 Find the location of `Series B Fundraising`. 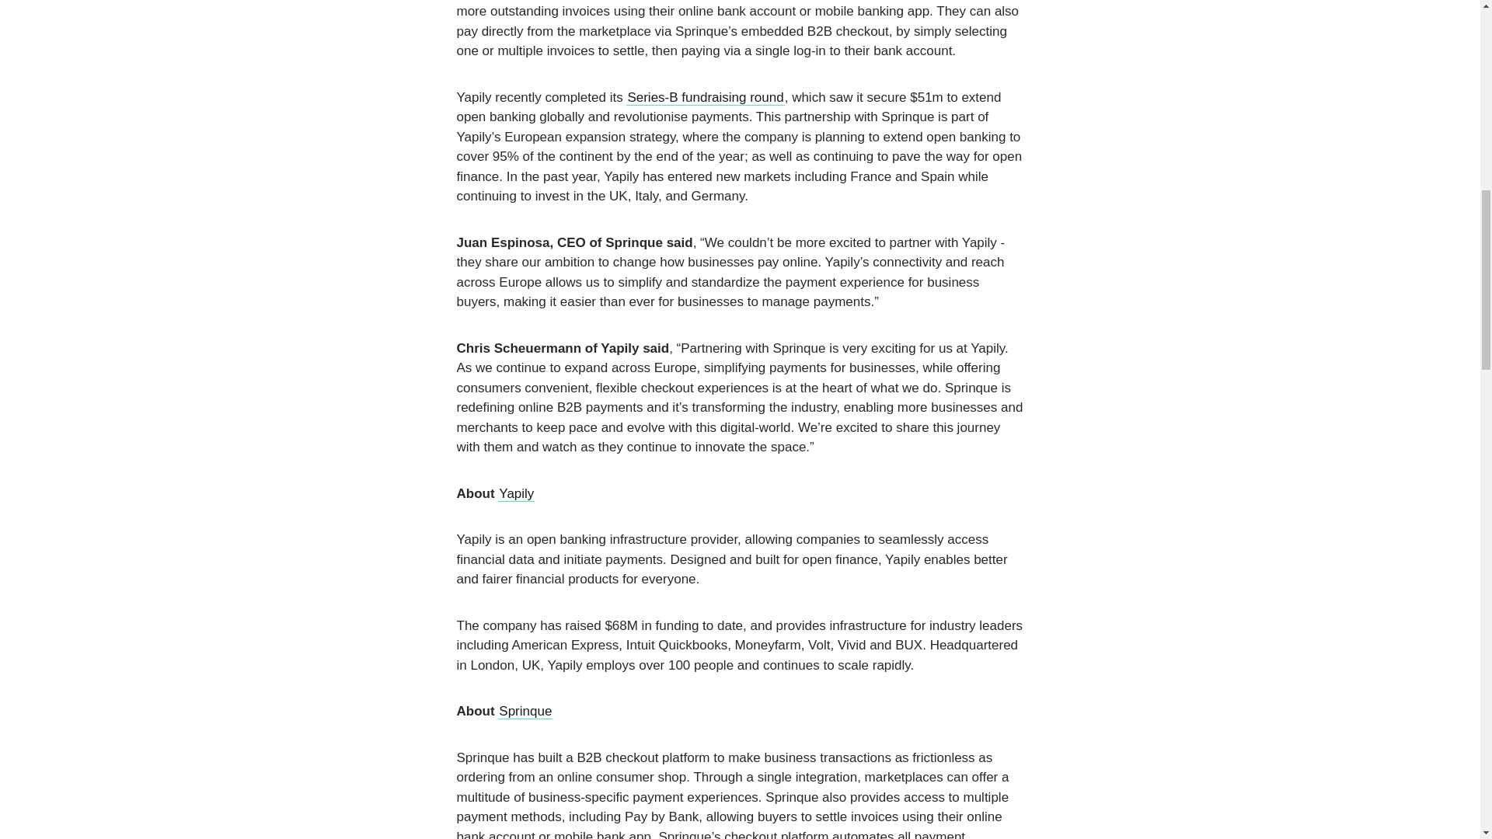

Series B Fundraising is located at coordinates (706, 98).